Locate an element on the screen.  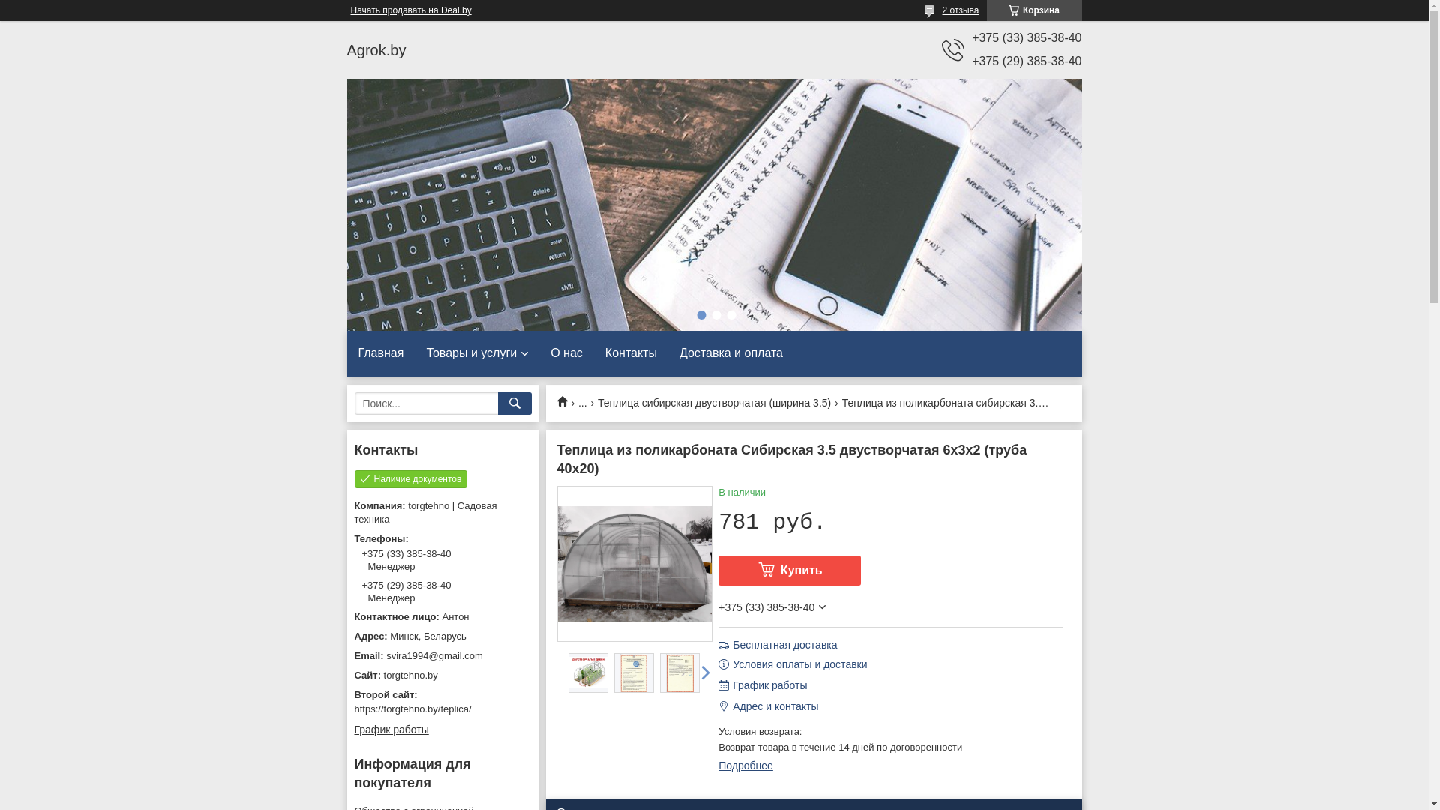
https://torgtehno.by/teplica/ is located at coordinates (412, 709).